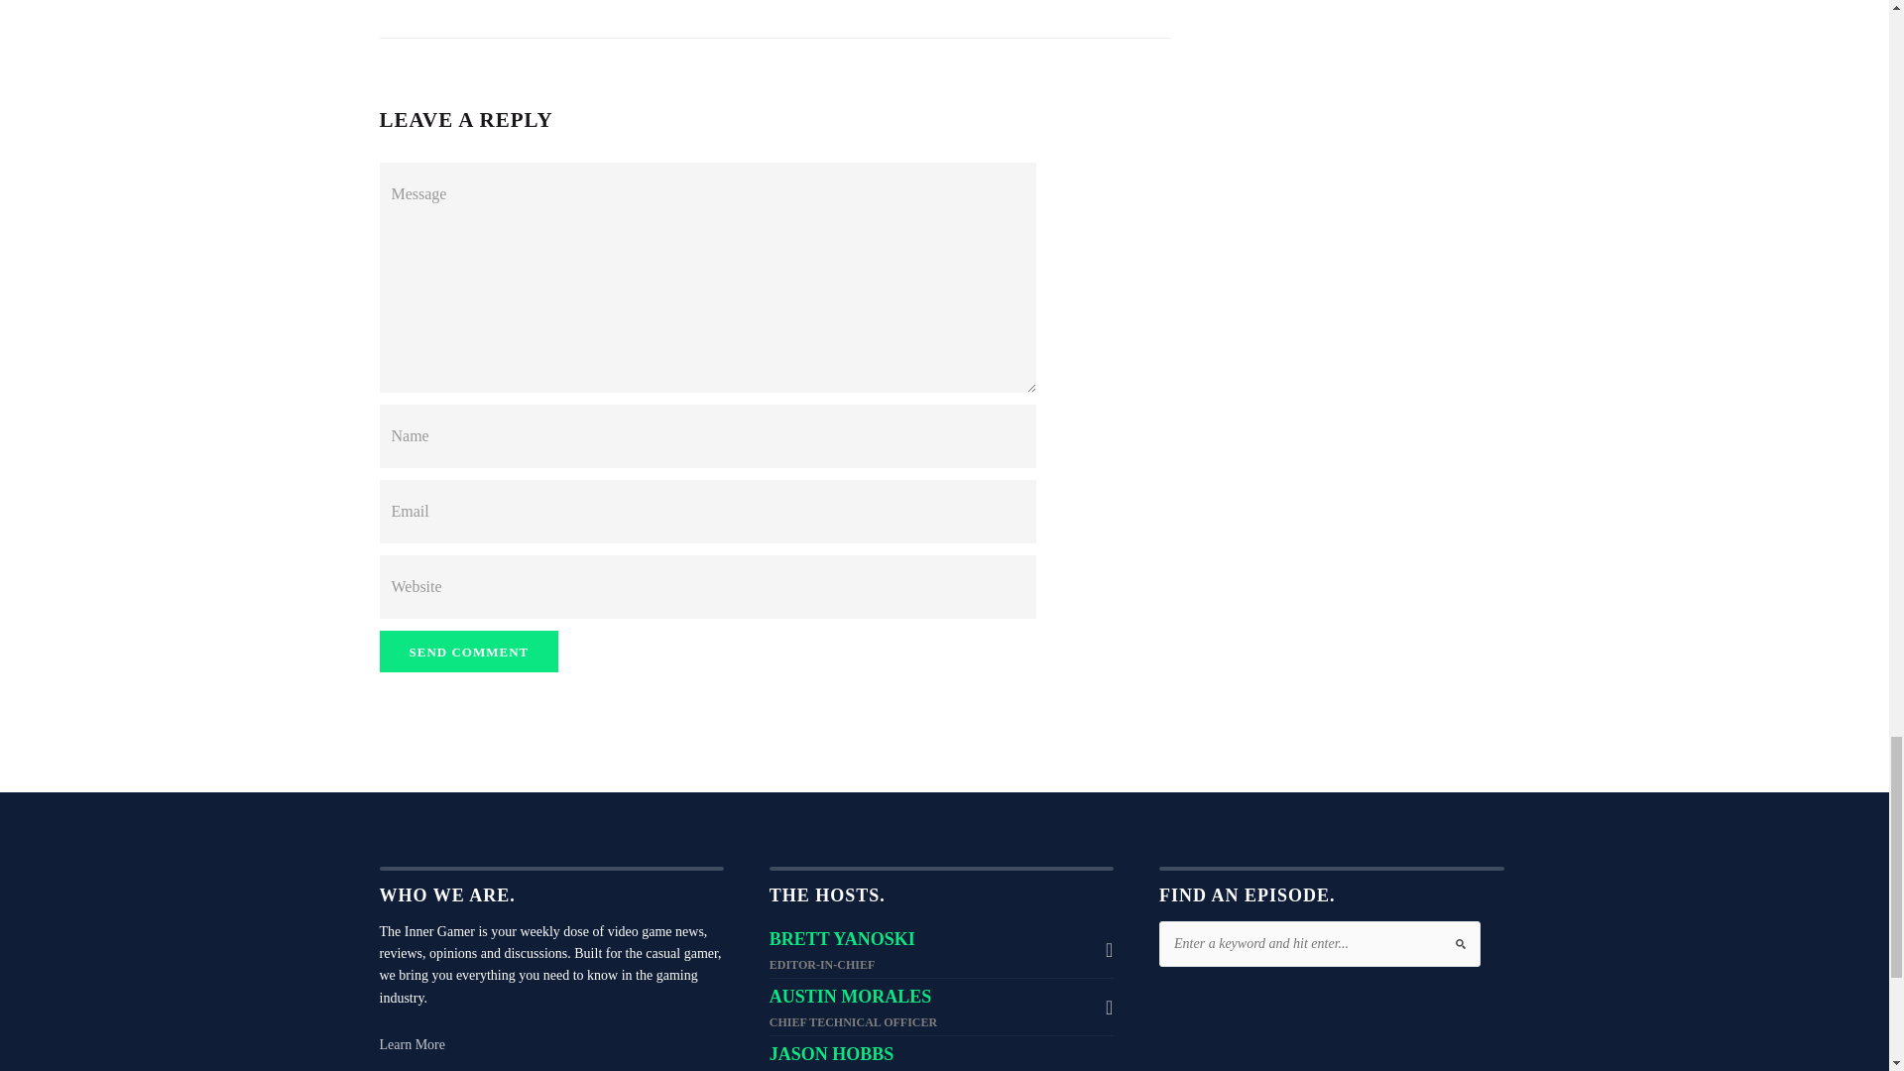 Image resolution: width=1904 pixels, height=1071 pixels. Describe the element at coordinates (411, 1044) in the screenshot. I see `Learn More` at that location.